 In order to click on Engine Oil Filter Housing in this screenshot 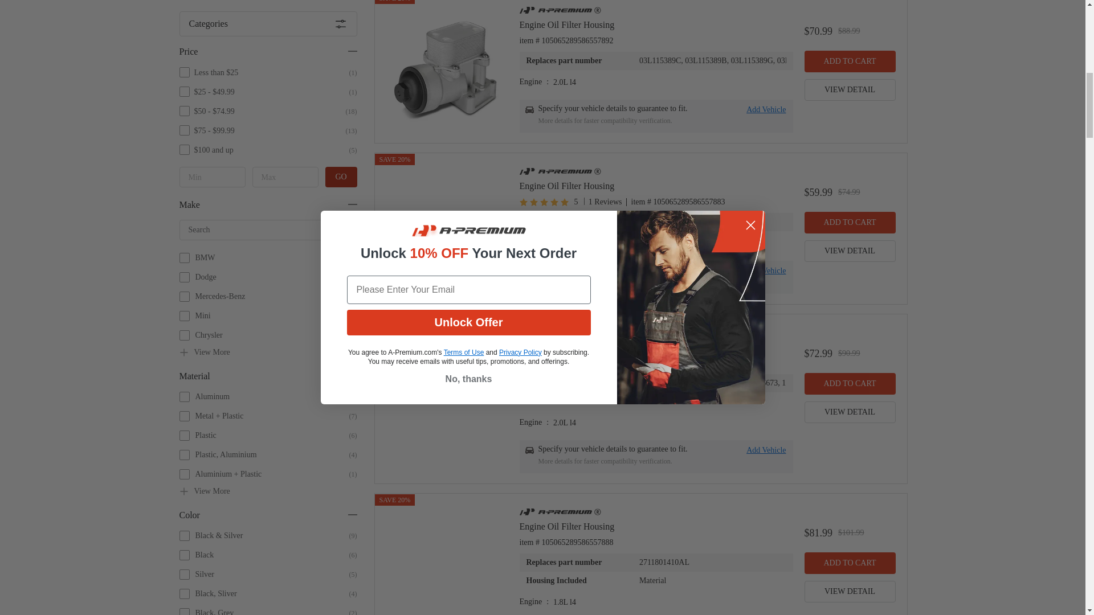, I will do `click(656, 186)`.